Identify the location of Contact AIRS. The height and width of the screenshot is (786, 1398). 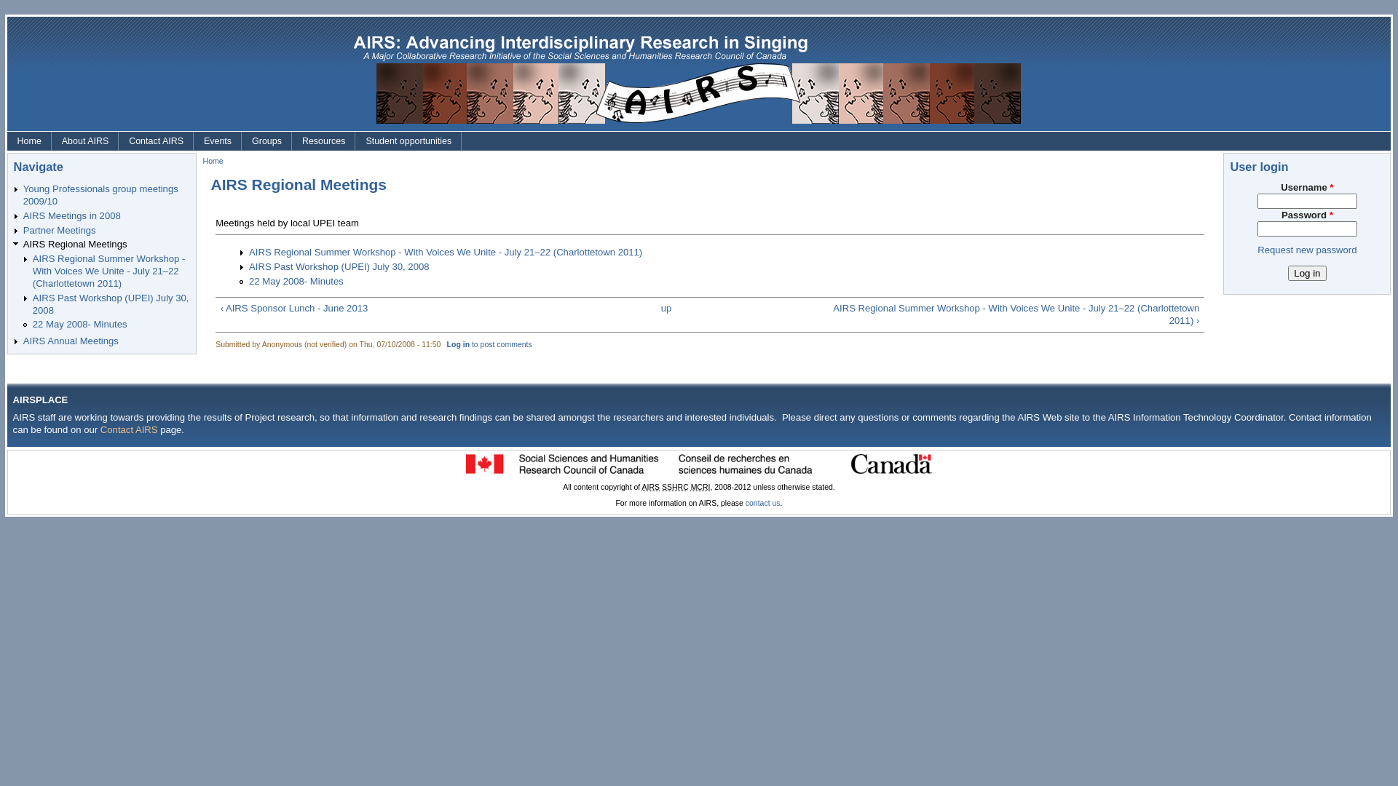
(130, 429).